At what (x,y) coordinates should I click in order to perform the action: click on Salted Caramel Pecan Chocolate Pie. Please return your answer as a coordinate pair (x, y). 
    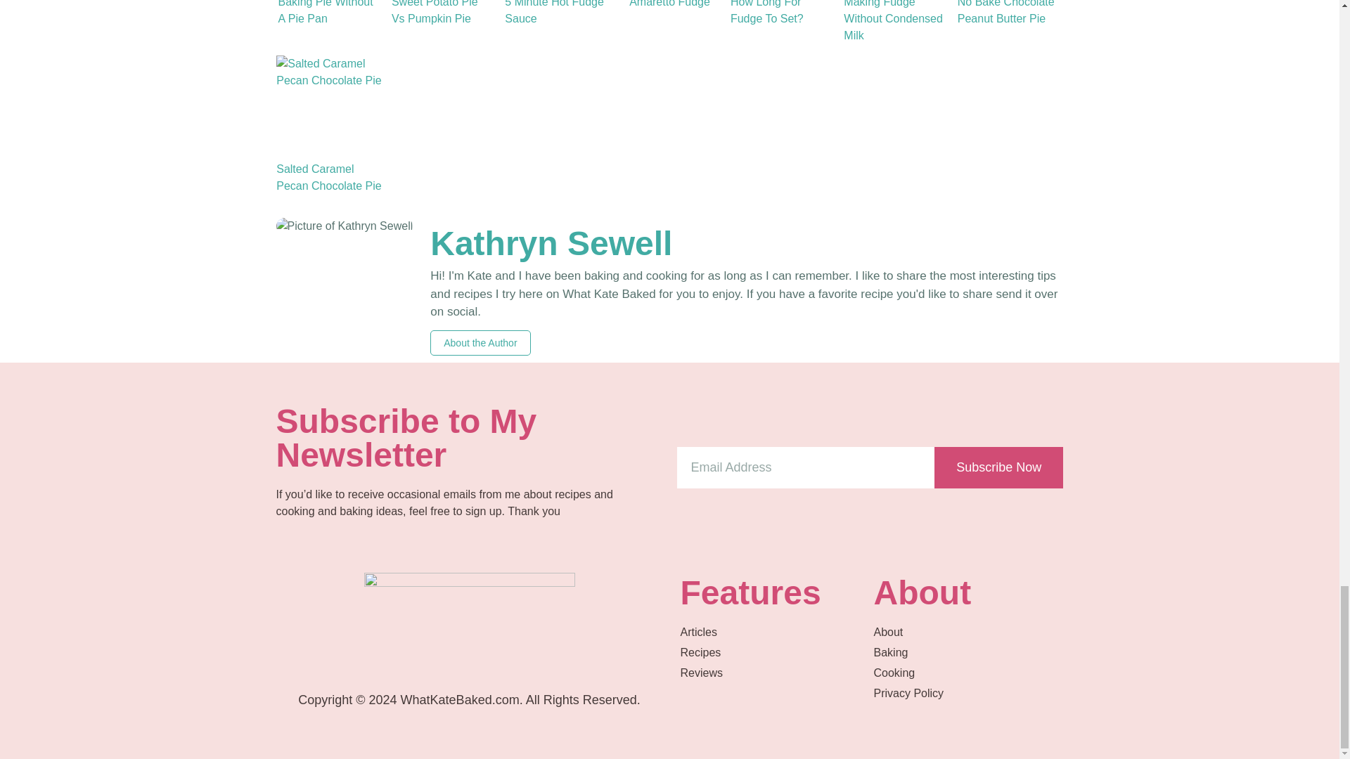
    Looking at the image, I should click on (329, 108).